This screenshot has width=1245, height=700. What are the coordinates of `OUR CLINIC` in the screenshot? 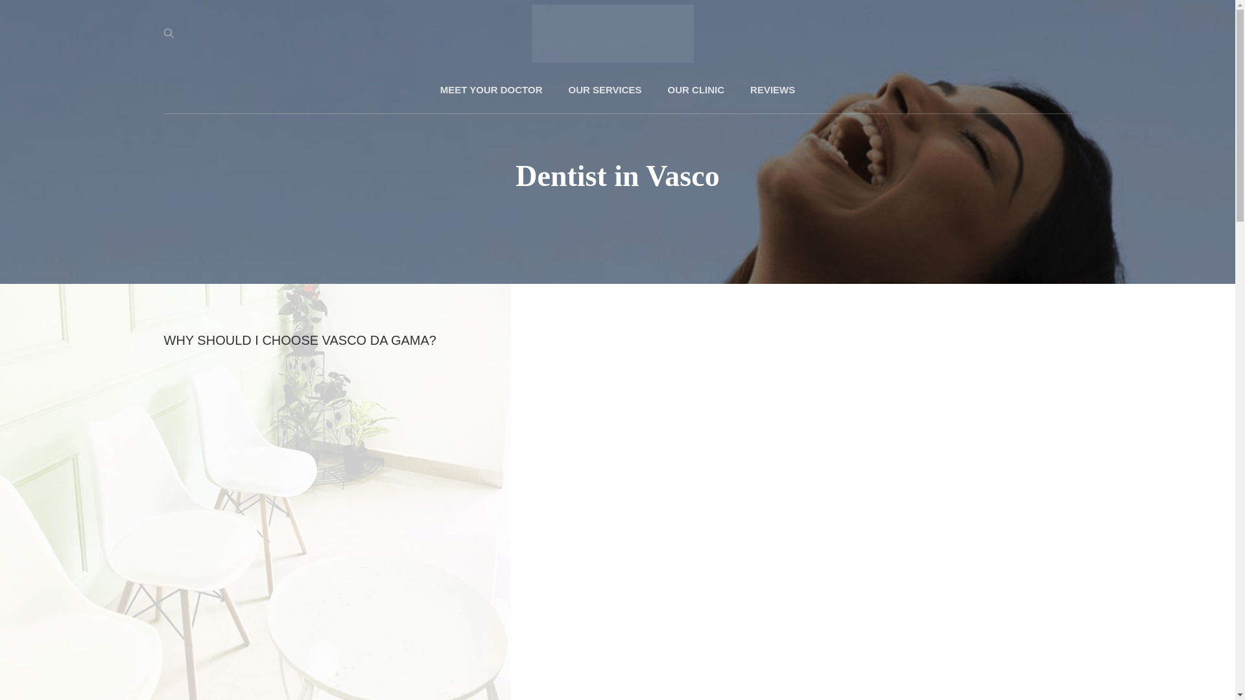 It's located at (696, 89).